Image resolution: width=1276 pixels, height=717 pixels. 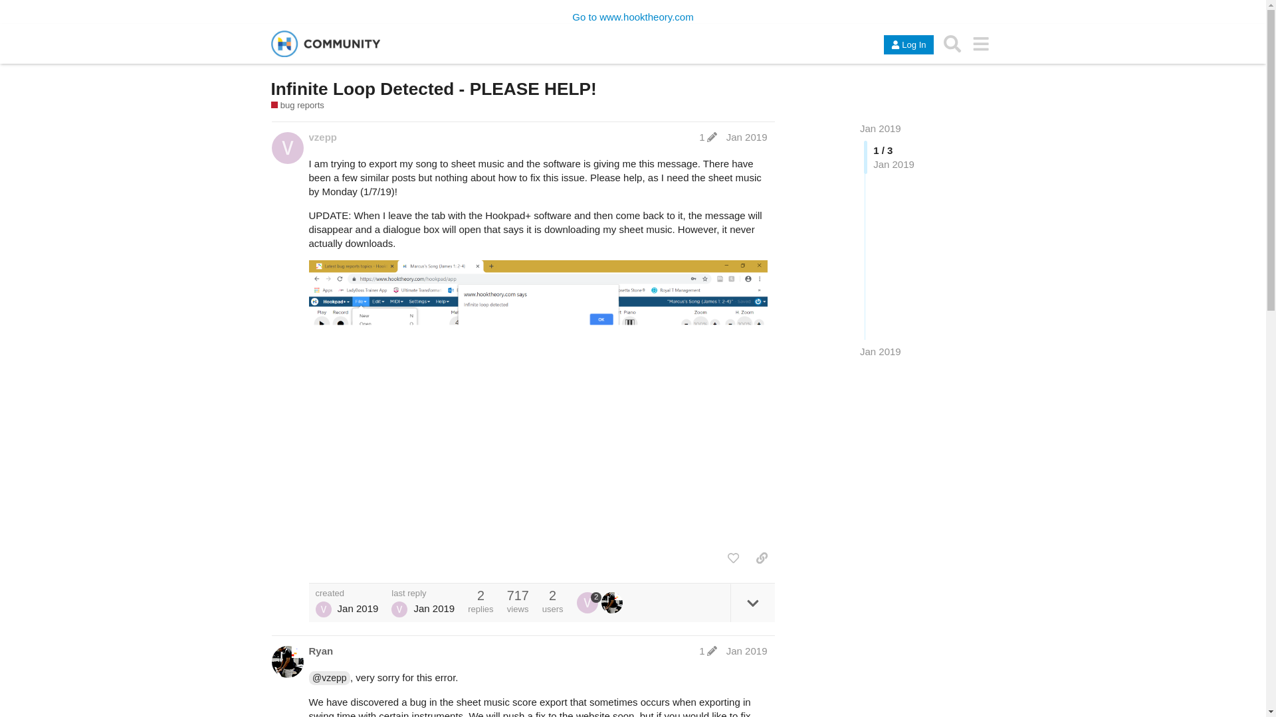 What do you see at coordinates (908, 44) in the screenshot?
I see `Log In` at bounding box center [908, 44].